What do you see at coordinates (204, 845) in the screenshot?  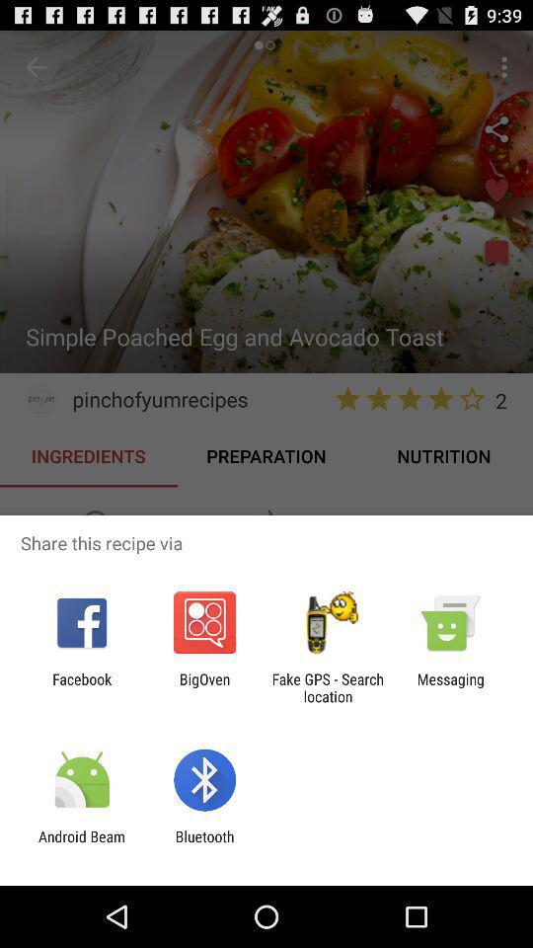 I see `flip until the bluetooth icon` at bounding box center [204, 845].